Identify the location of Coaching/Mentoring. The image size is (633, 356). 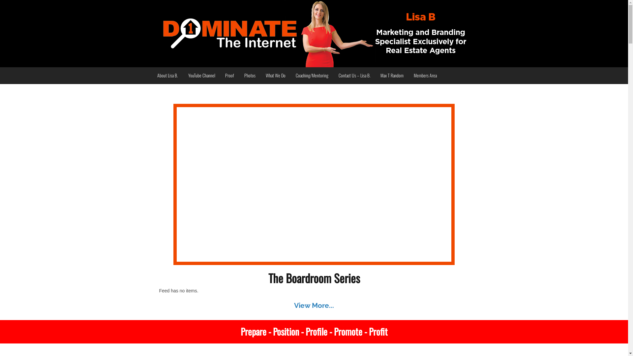
(312, 76).